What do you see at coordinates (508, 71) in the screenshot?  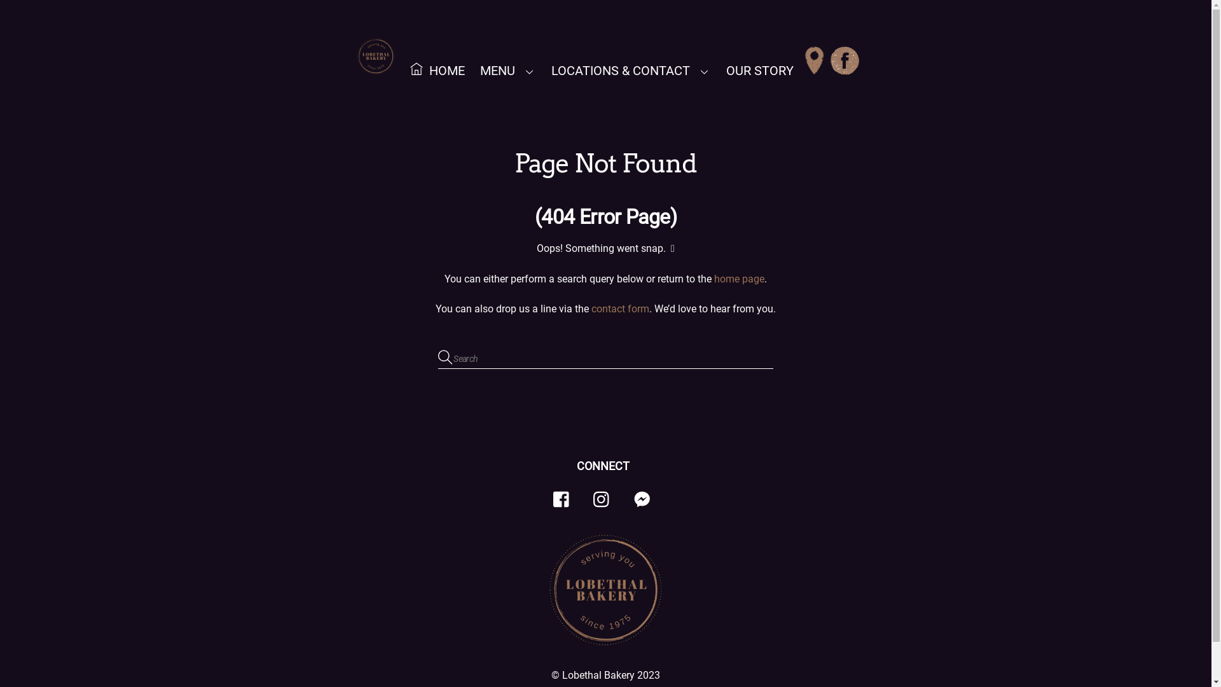 I see `MENU` at bounding box center [508, 71].